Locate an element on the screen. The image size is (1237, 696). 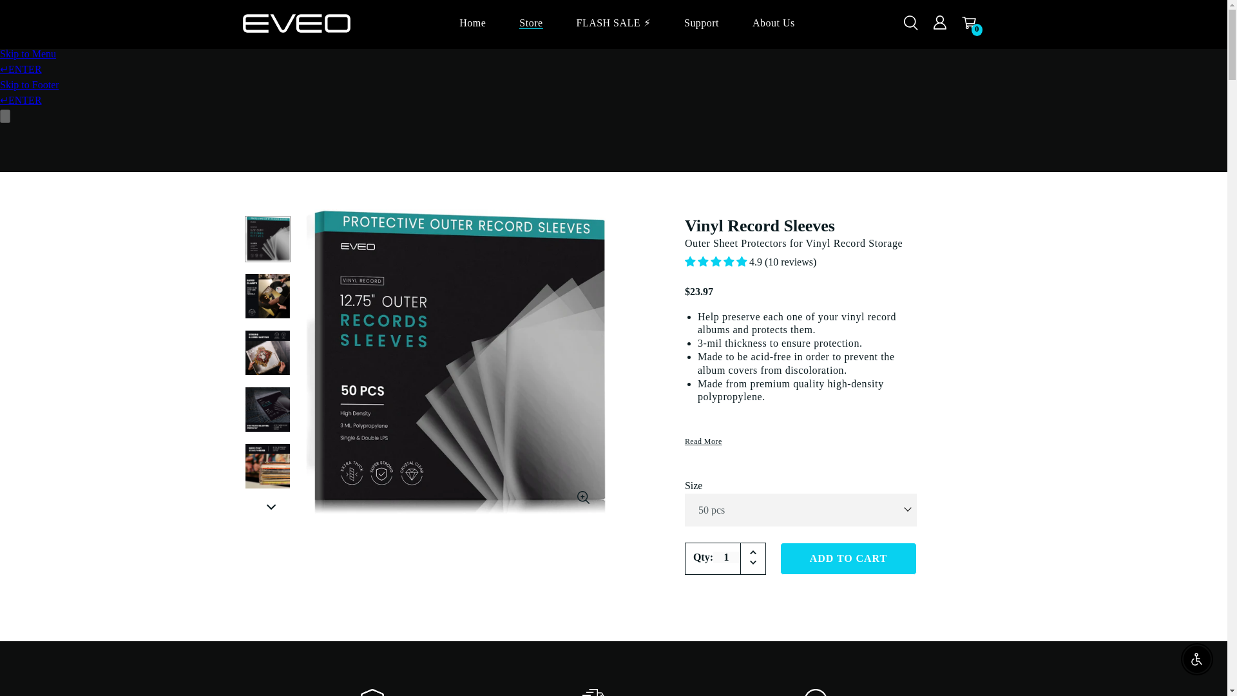
Support is located at coordinates (701, 22).